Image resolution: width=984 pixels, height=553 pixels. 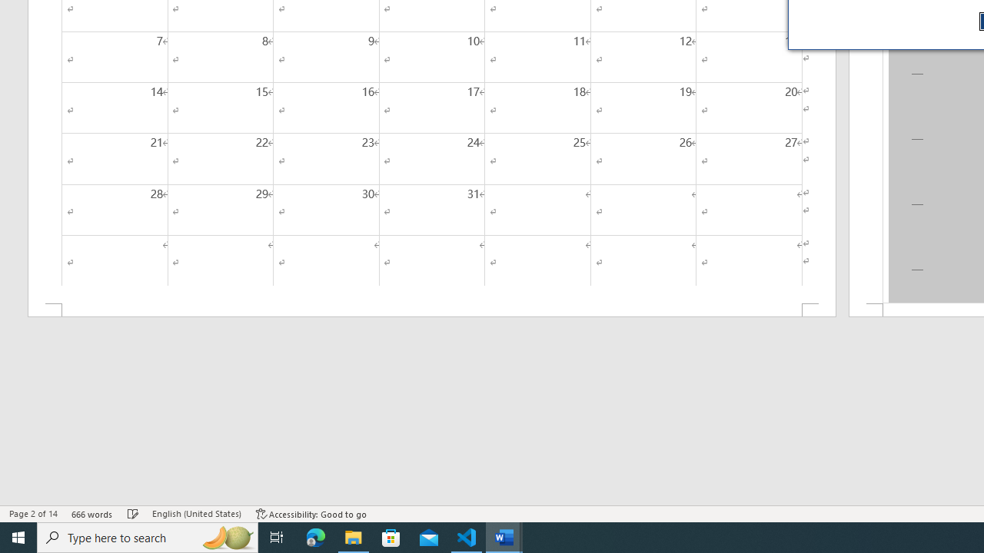 What do you see at coordinates (33, 513) in the screenshot?
I see `Page Number Page 2 of 14` at bounding box center [33, 513].